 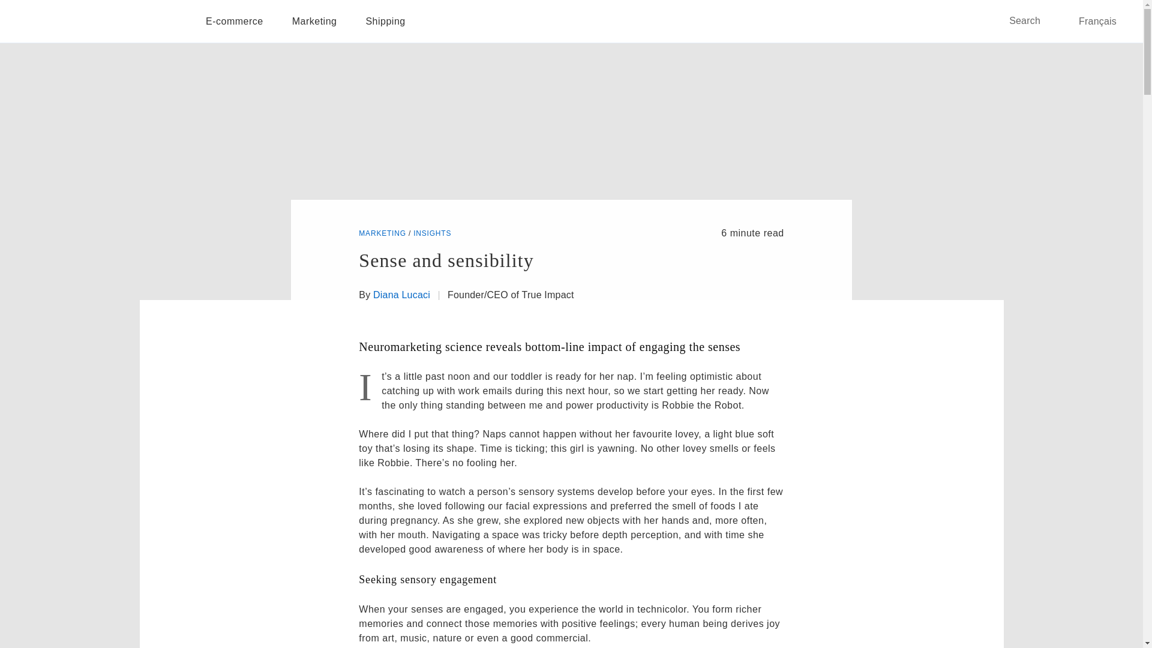 What do you see at coordinates (432, 233) in the screenshot?
I see `INSIGHTS` at bounding box center [432, 233].